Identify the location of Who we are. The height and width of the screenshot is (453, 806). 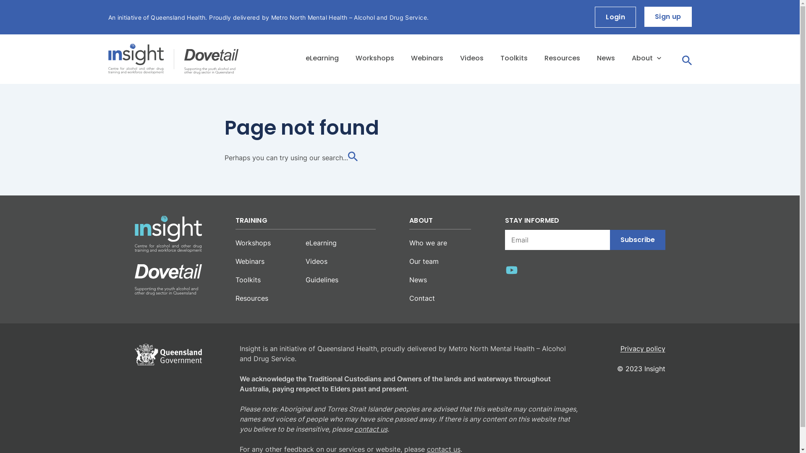
(428, 243).